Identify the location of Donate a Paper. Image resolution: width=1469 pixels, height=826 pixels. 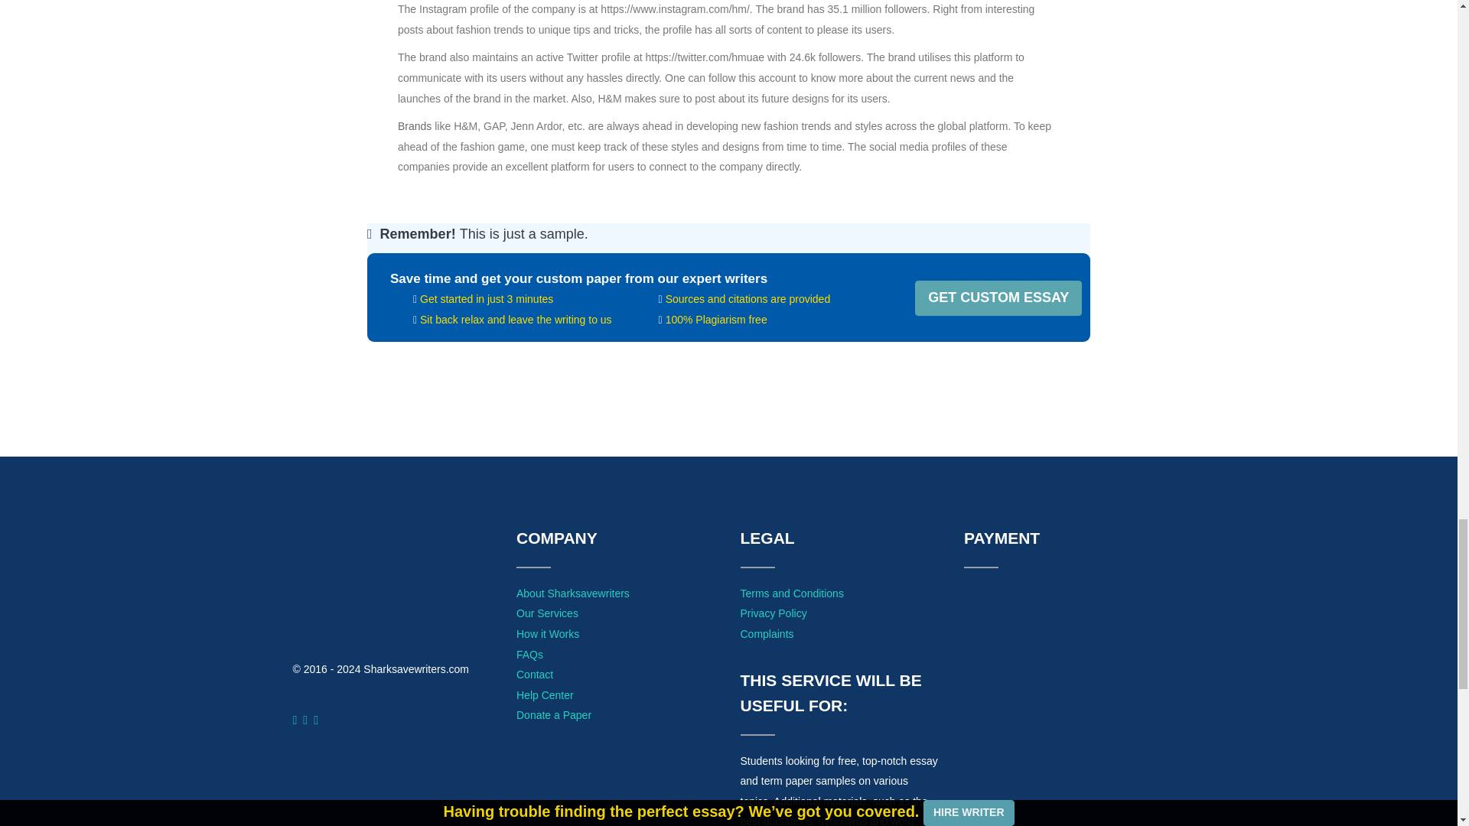
(554, 714).